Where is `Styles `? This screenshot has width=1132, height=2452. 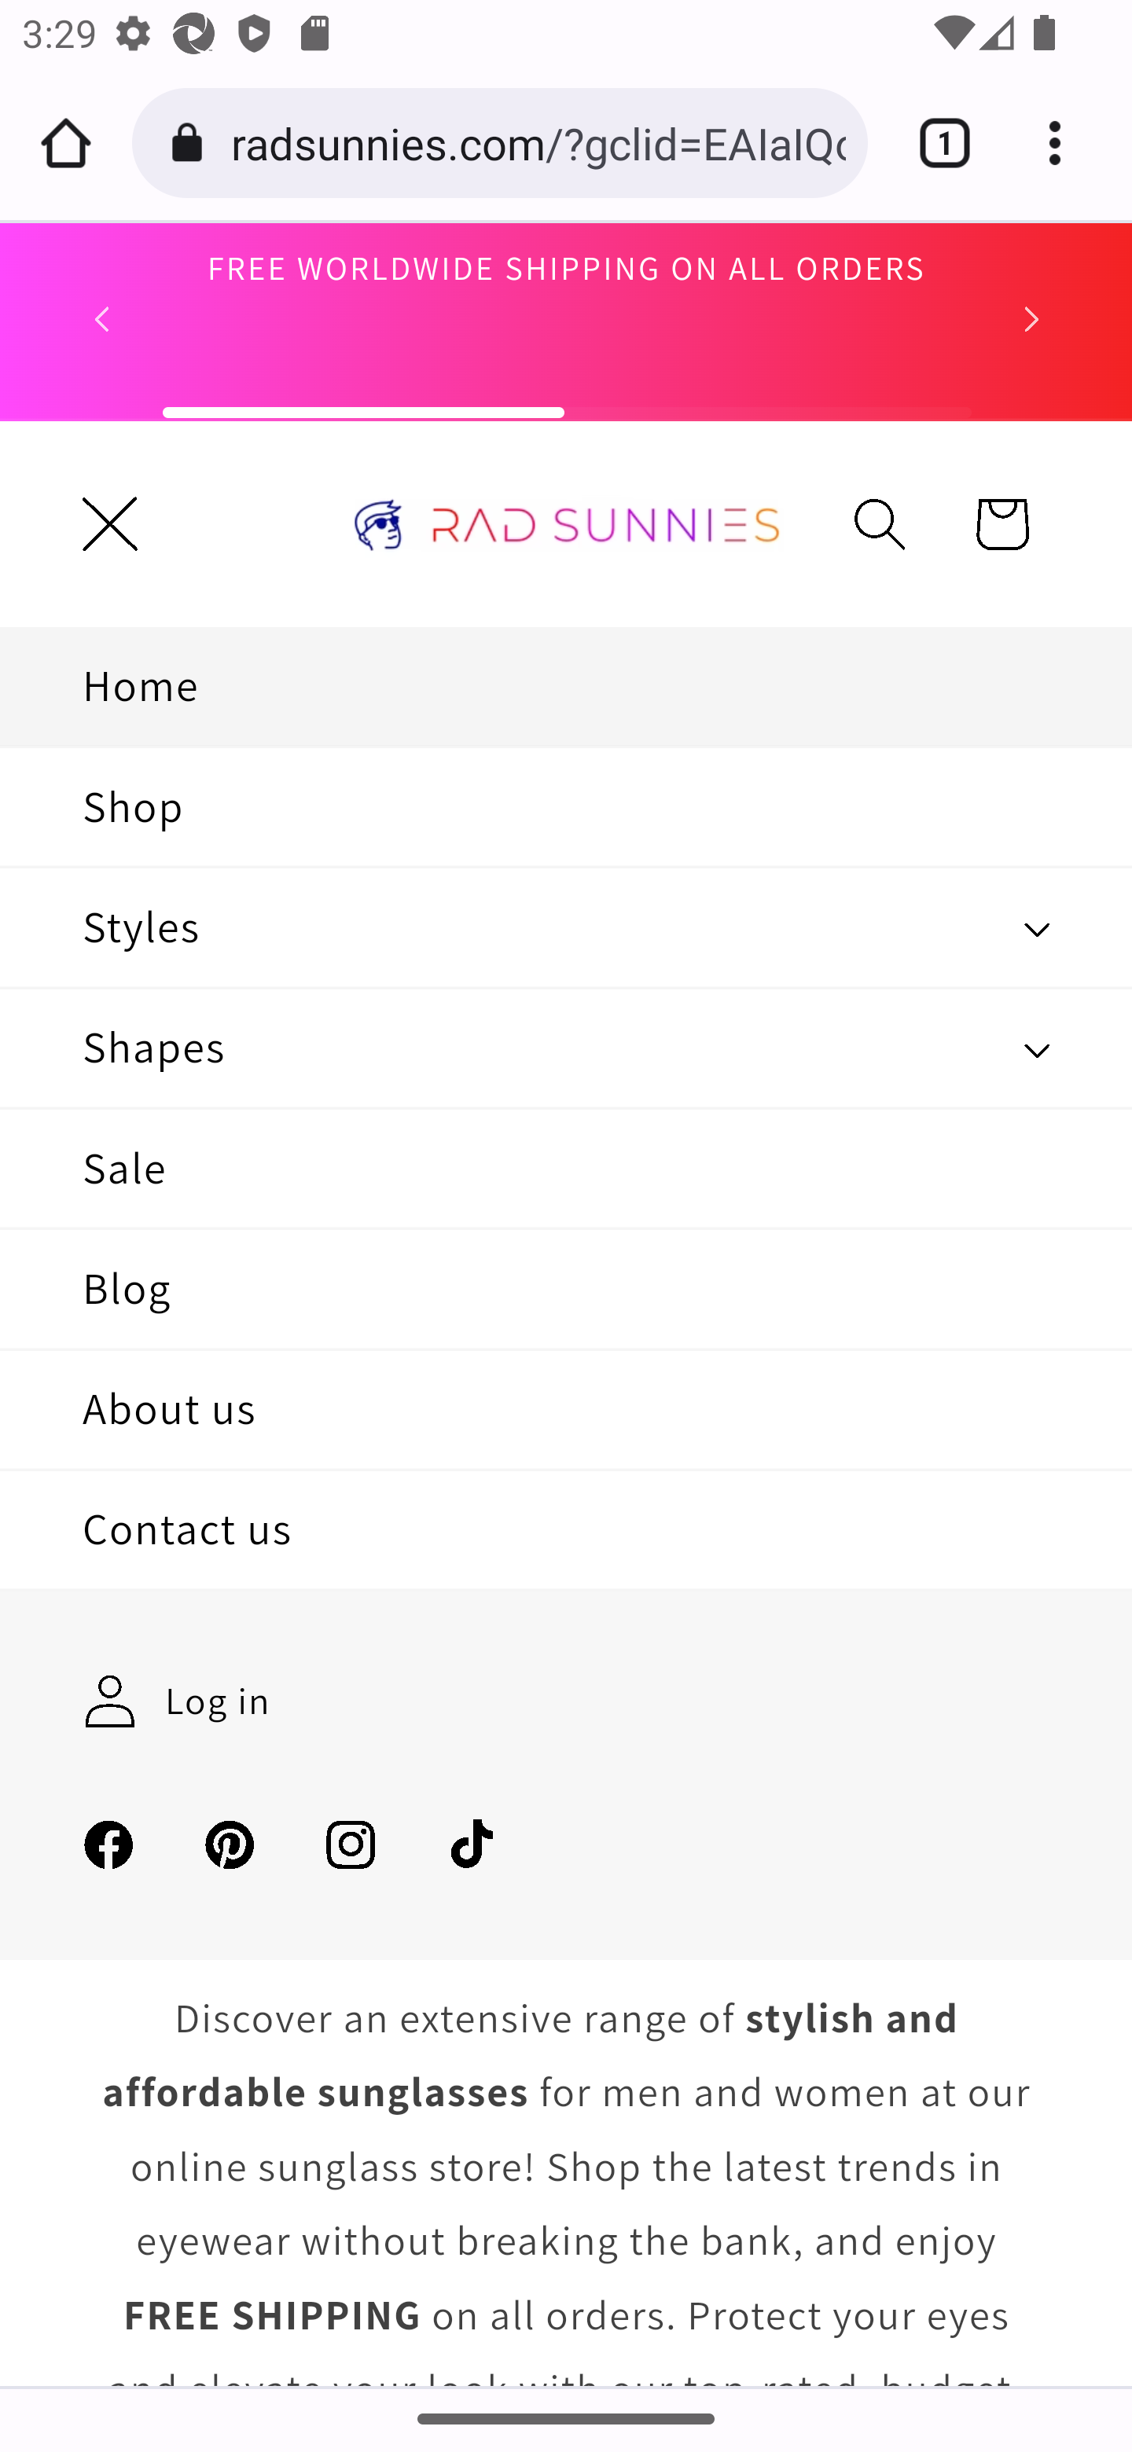
Styles  is located at coordinates (566, 927).